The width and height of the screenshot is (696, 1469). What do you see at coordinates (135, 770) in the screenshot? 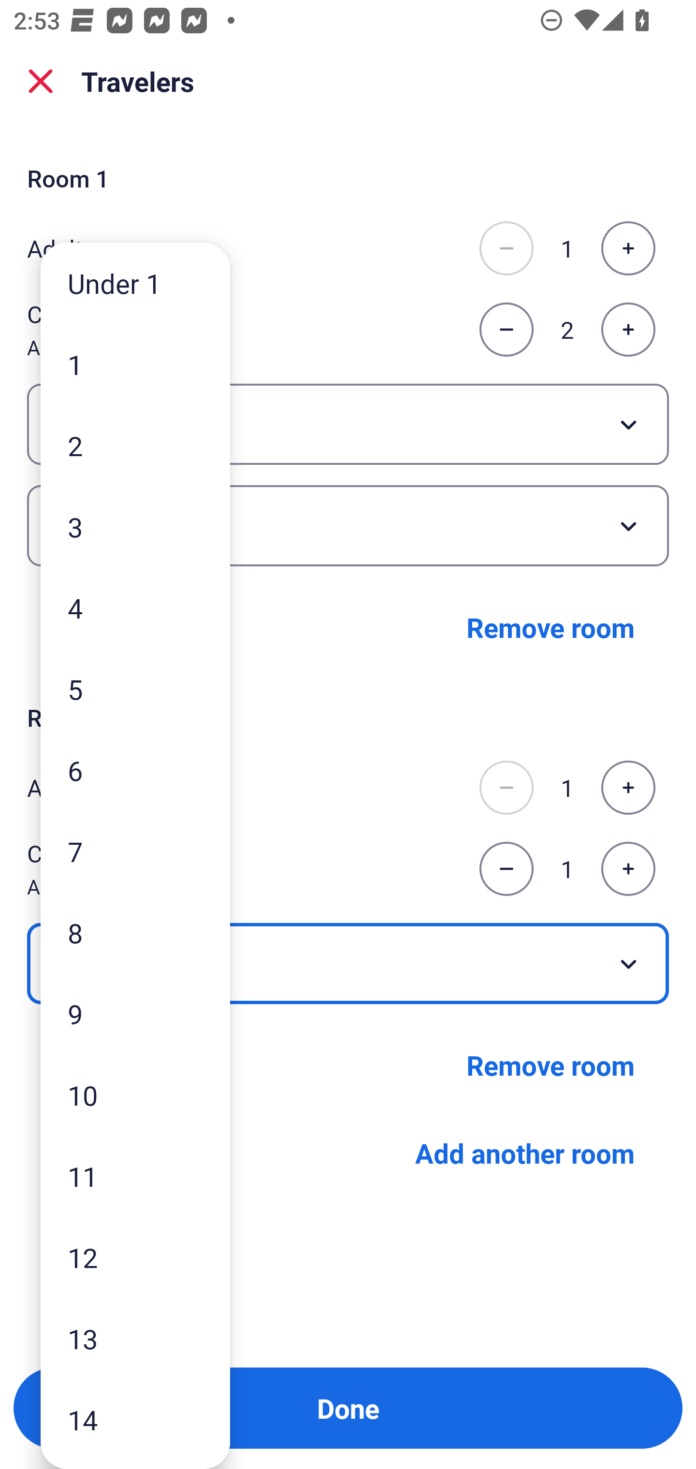
I see `6` at bounding box center [135, 770].